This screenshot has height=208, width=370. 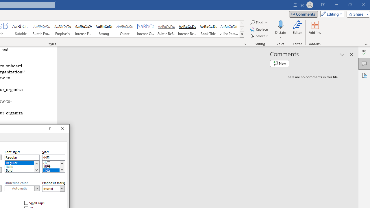 I want to click on Task Pane Options, so click(x=342, y=54).